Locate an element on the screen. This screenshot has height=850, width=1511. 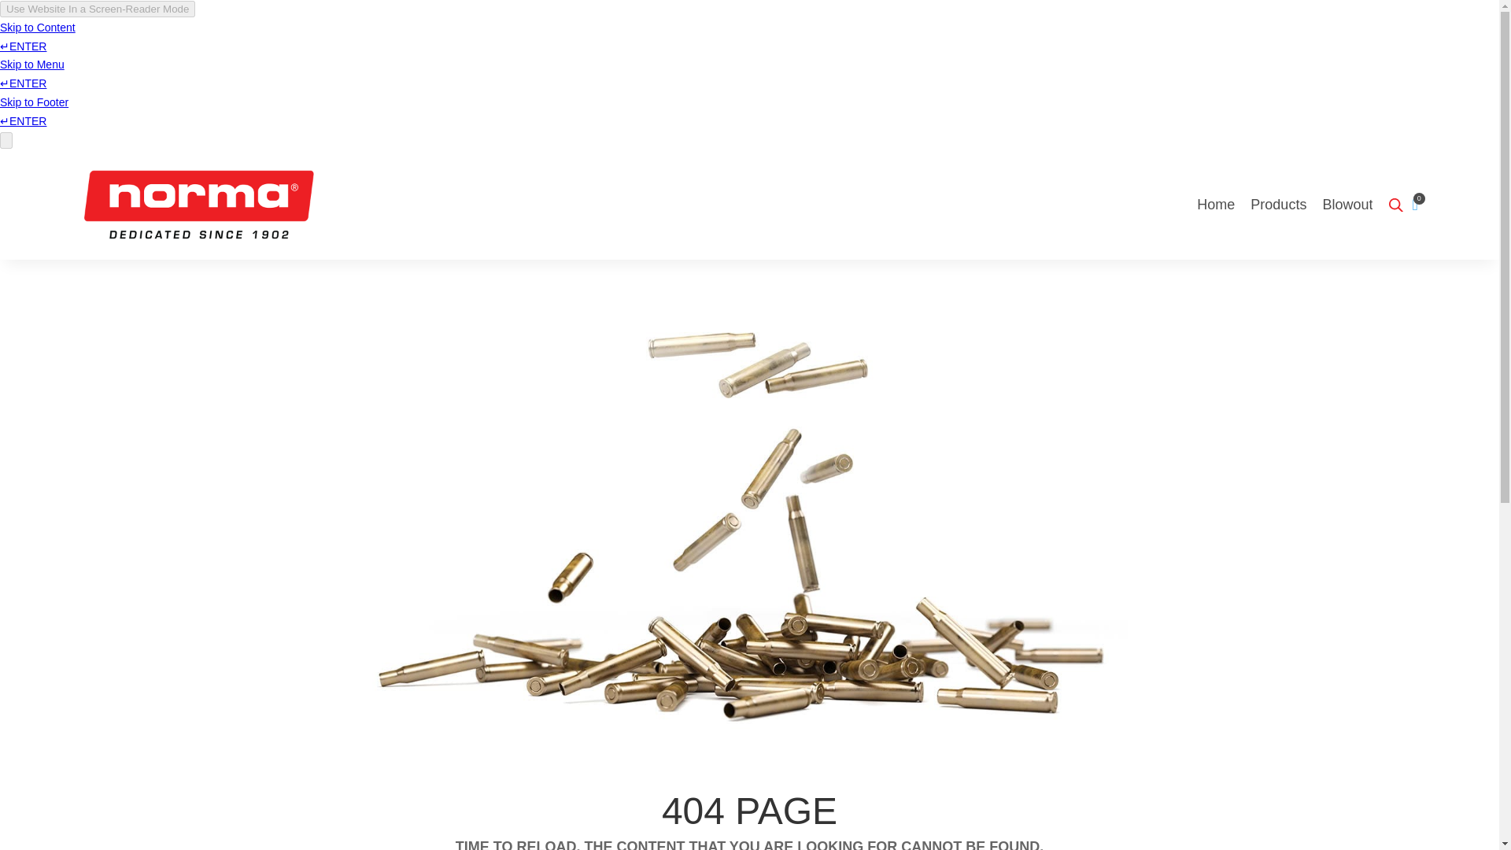
Blowout is located at coordinates (1347, 205).